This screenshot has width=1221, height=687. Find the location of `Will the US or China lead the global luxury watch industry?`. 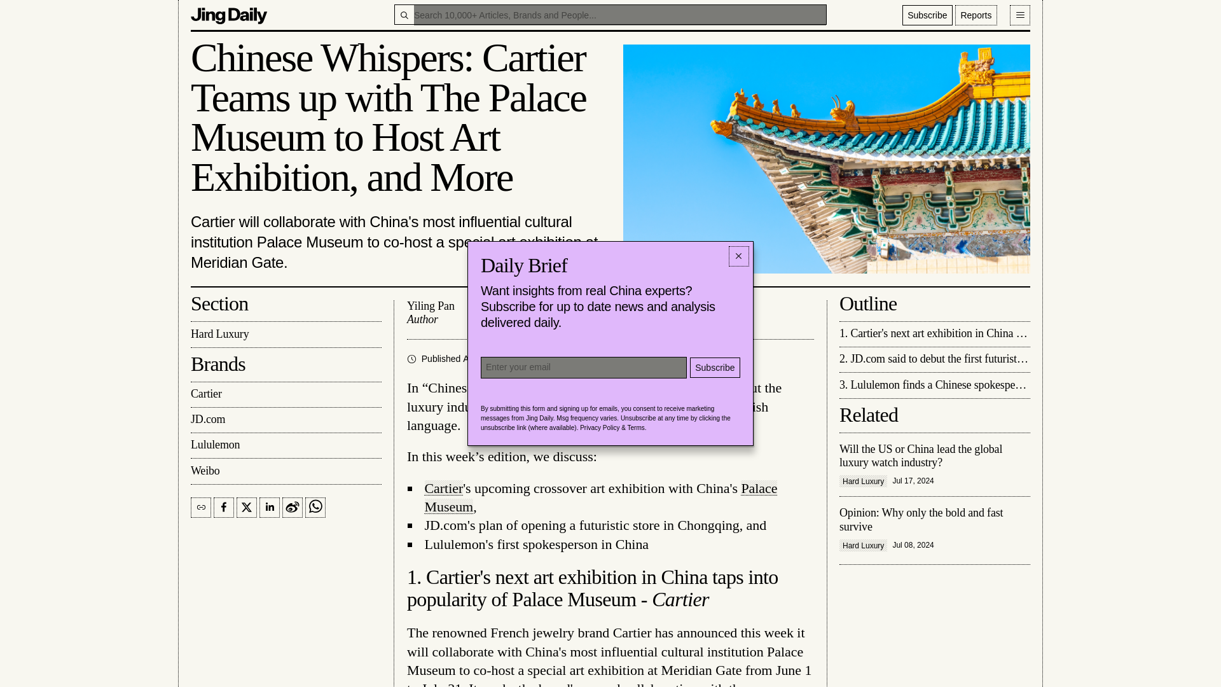

Will the US or China lead the global luxury watch industry? is located at coordinates (935, 464).